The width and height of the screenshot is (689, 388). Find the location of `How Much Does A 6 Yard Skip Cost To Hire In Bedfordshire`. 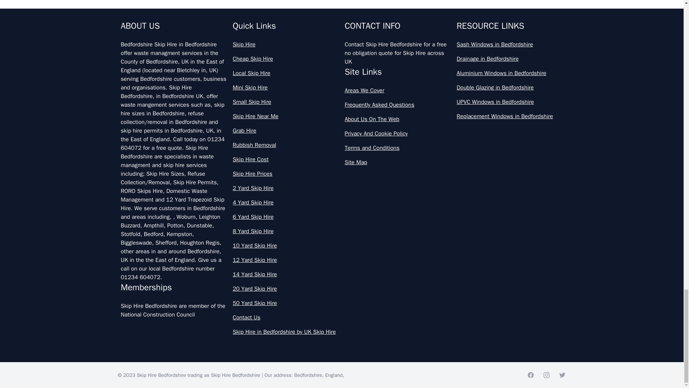

How Much Does A 6 Yard Skip Cost To Hire In Bedfordshire is located at coordinates (342, 238).